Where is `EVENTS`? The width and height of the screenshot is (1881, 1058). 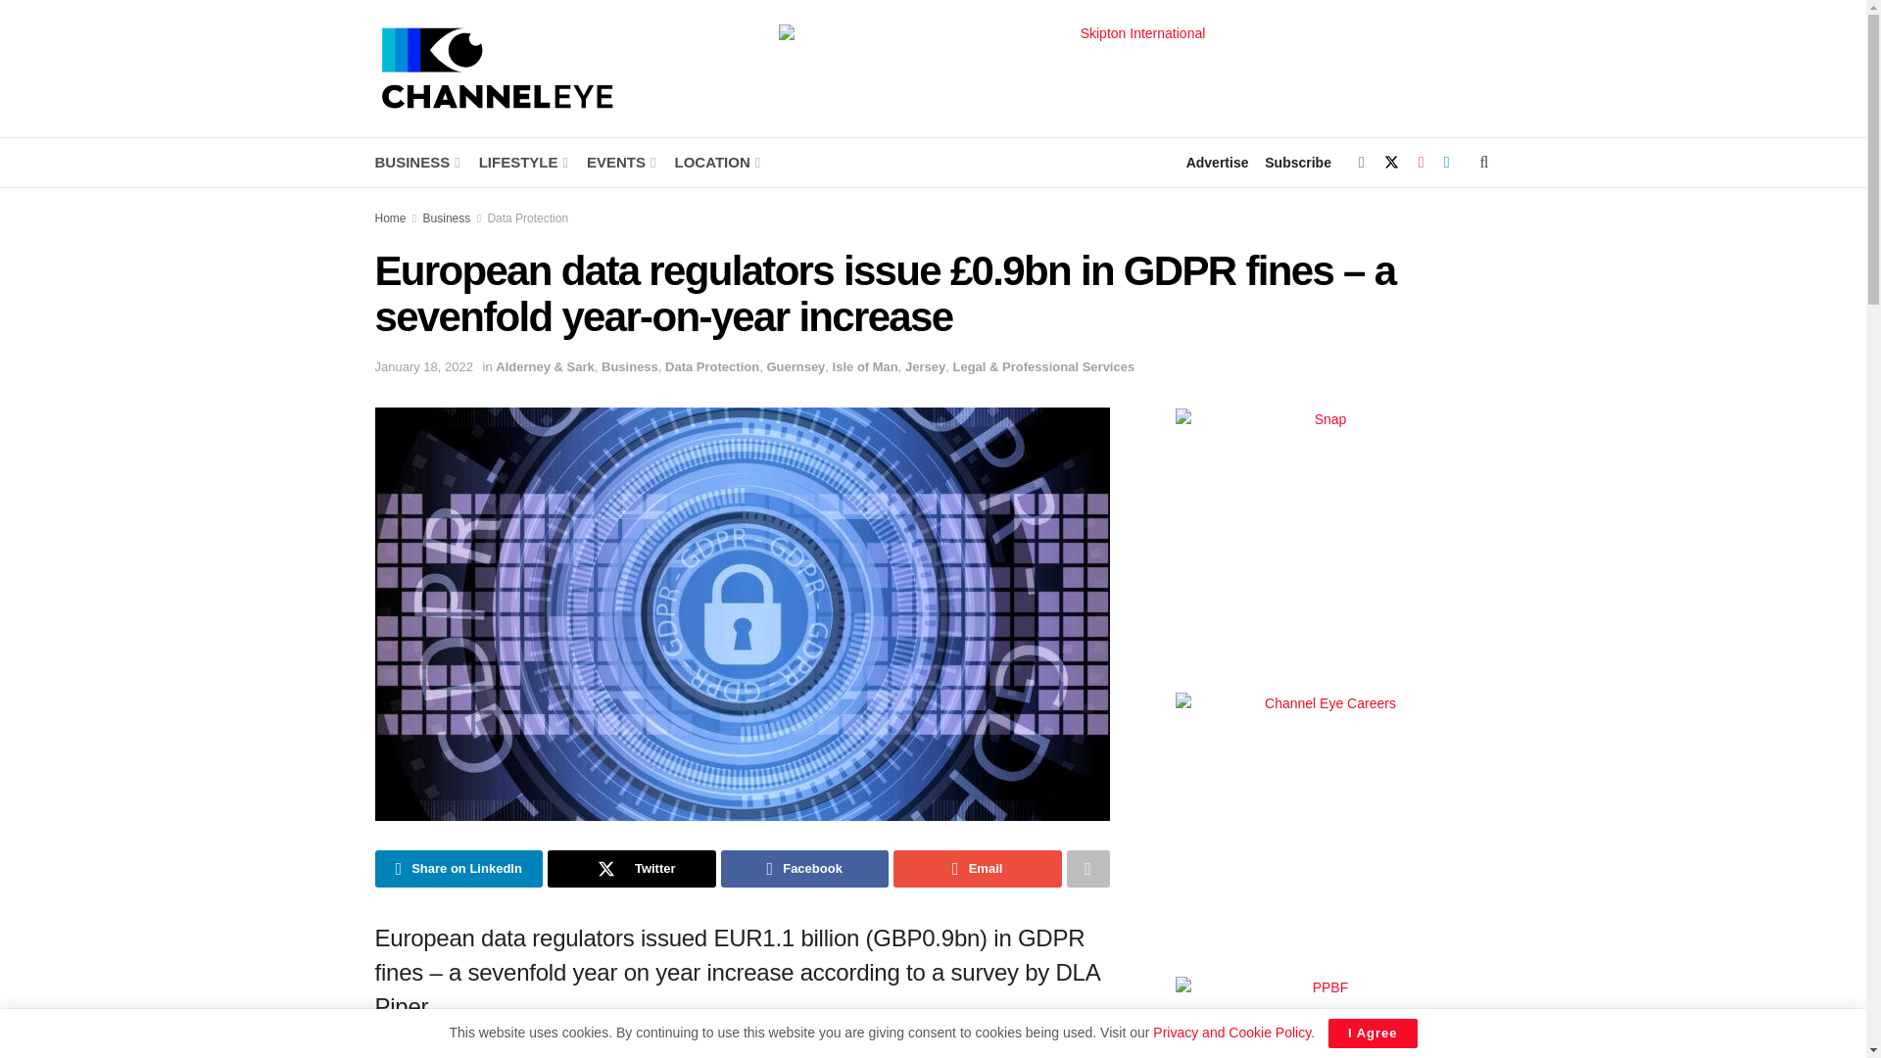
EVENTS is located at coordinates (619, 163).